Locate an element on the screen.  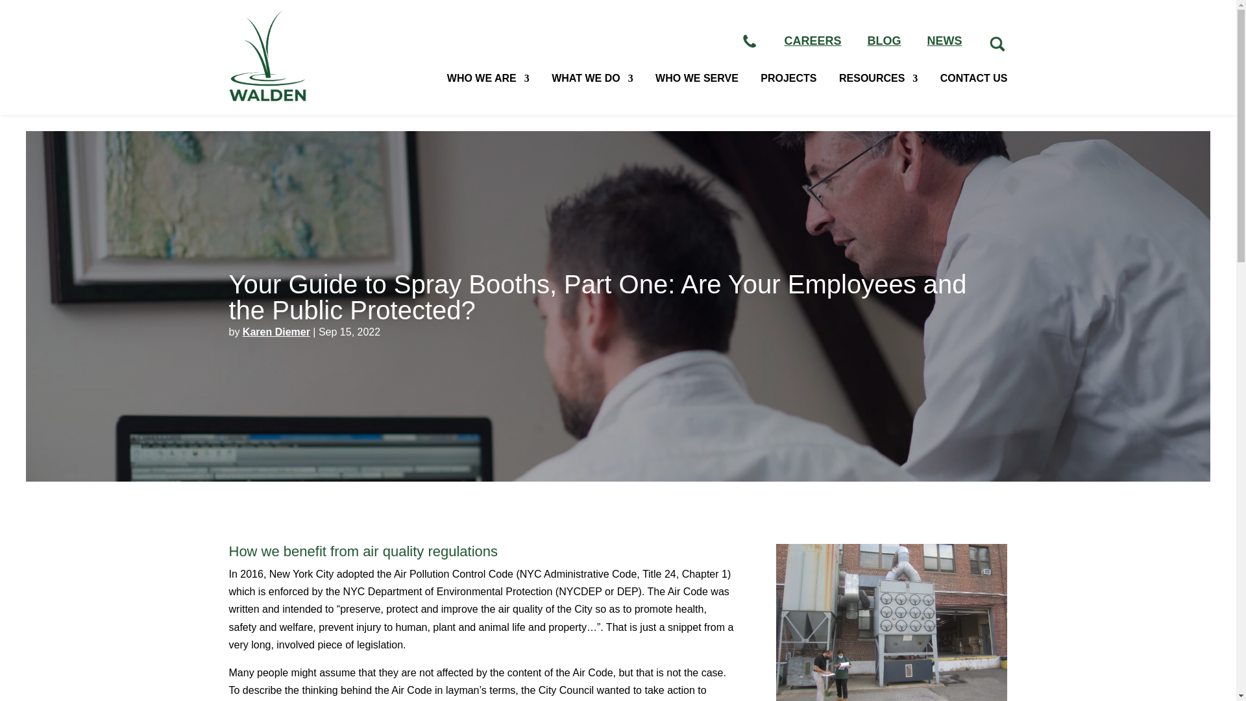
WHAT WE DO is located at coordinates (592, 79).